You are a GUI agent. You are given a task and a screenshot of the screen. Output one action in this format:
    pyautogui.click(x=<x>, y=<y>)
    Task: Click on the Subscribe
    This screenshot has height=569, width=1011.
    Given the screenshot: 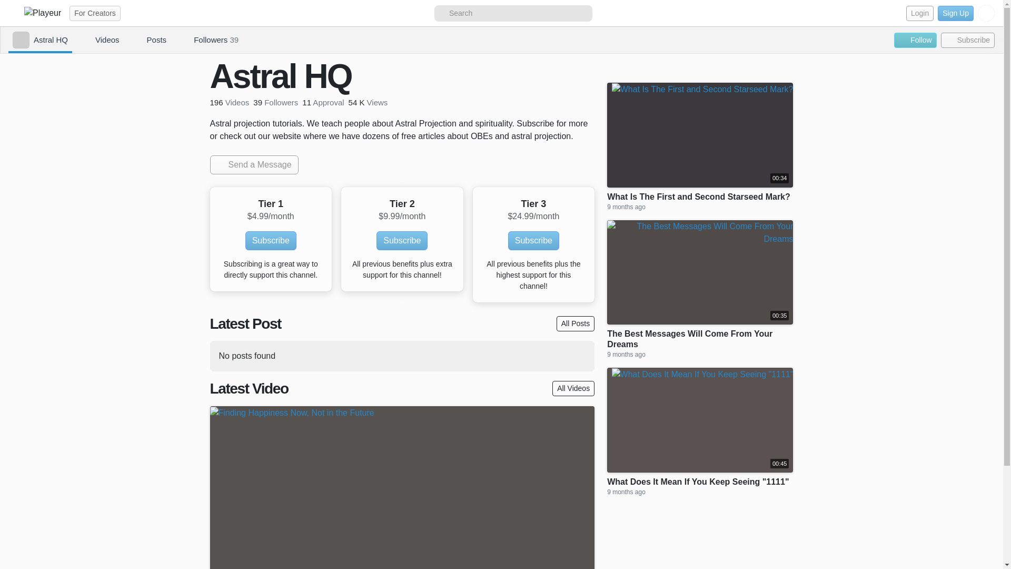 What is the action you would take?
    pyautogui.click(x=402, y=240)
    